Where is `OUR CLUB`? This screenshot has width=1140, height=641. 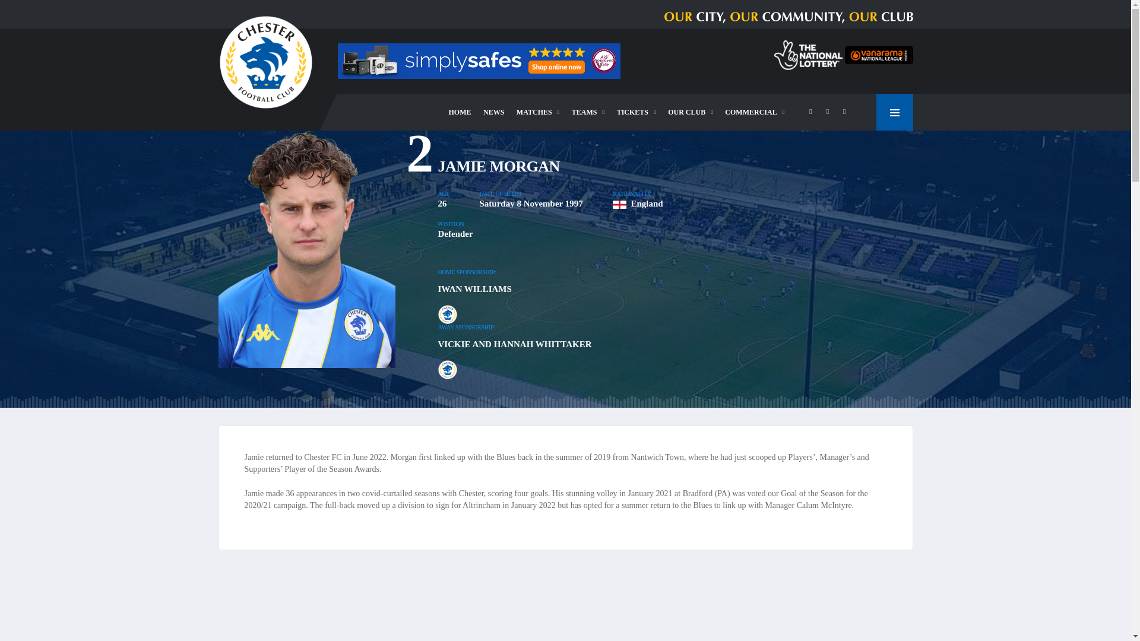
OUR CLUB is located at coordinates (691, 112).